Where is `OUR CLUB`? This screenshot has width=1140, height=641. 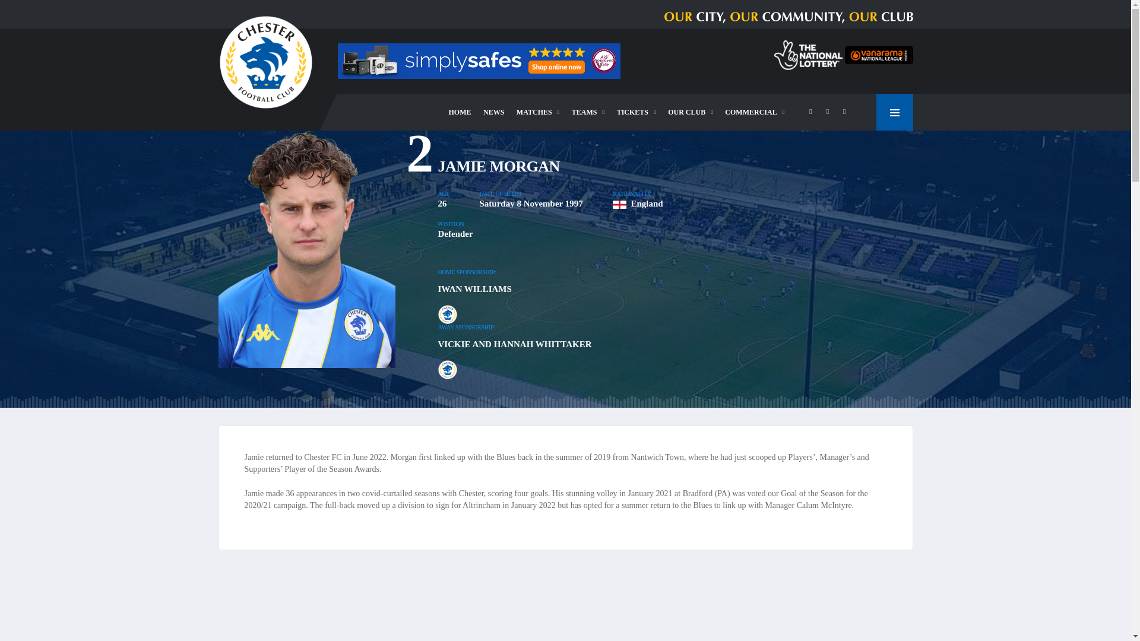
OUR CLUB is located at coordinates (691, 112).